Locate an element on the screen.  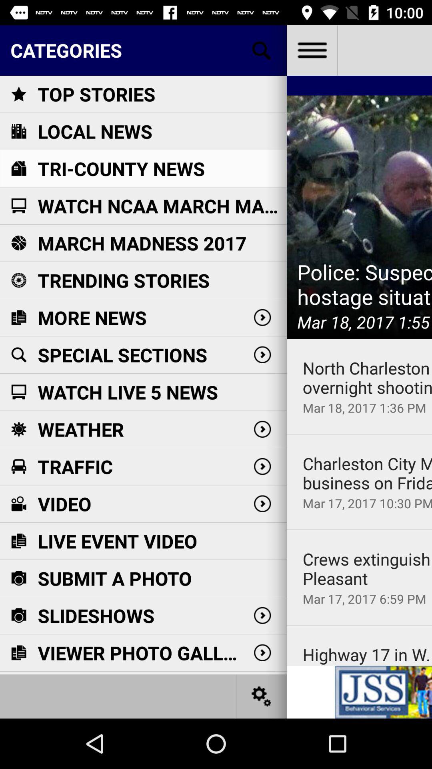
select the icon next to live event video item is located at coordinates (359, 529).